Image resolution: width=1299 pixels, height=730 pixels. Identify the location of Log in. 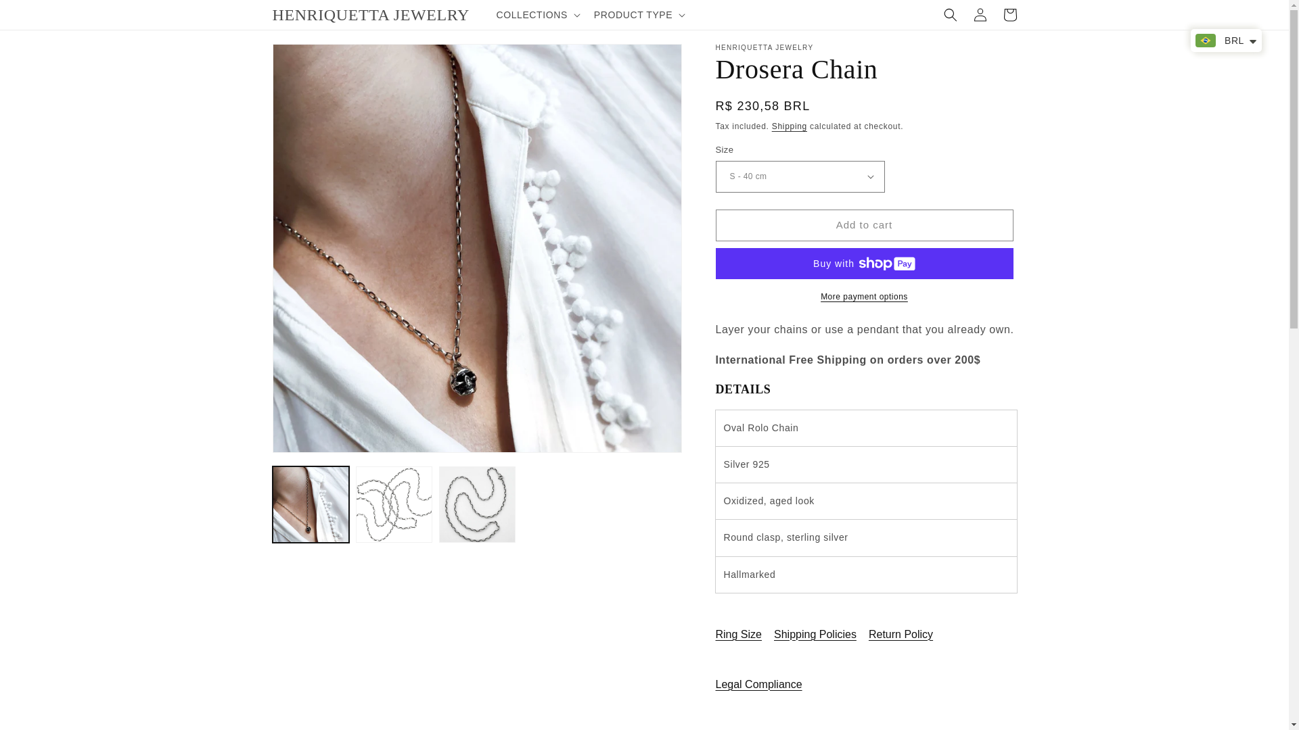
(980, 15).